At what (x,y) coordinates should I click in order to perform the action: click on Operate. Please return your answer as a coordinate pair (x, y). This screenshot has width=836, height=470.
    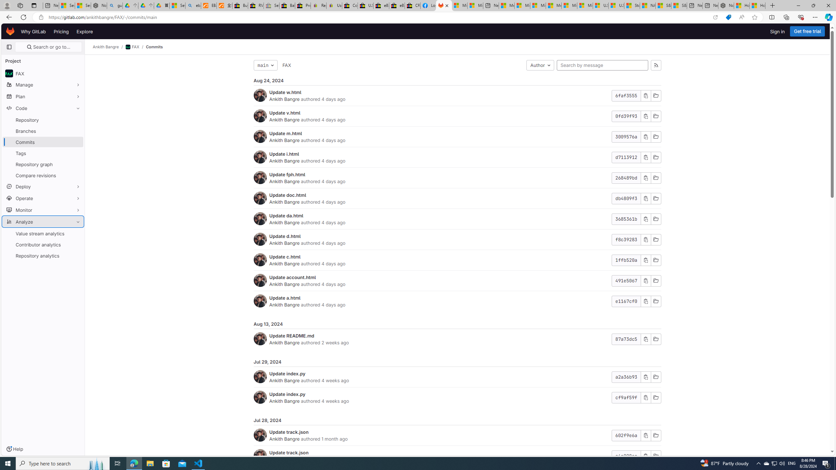
    Looking at the image, I should click on (43, 198).